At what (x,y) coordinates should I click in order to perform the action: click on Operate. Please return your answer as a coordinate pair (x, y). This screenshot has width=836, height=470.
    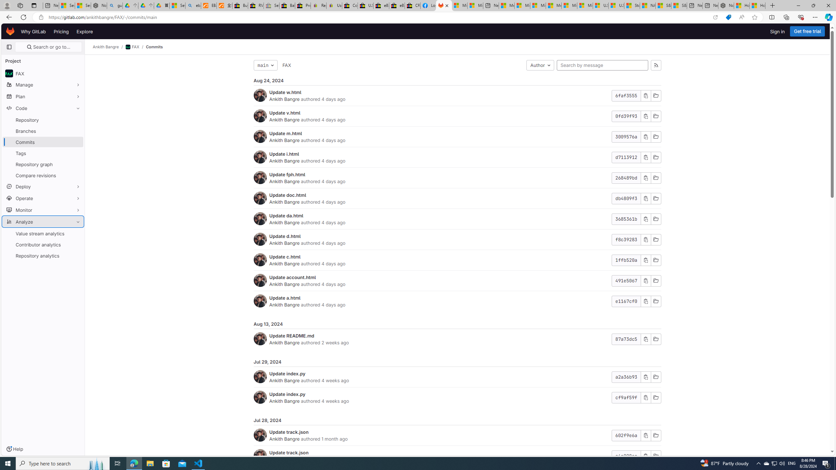
    Looking at the image, I should click on (43, 198).